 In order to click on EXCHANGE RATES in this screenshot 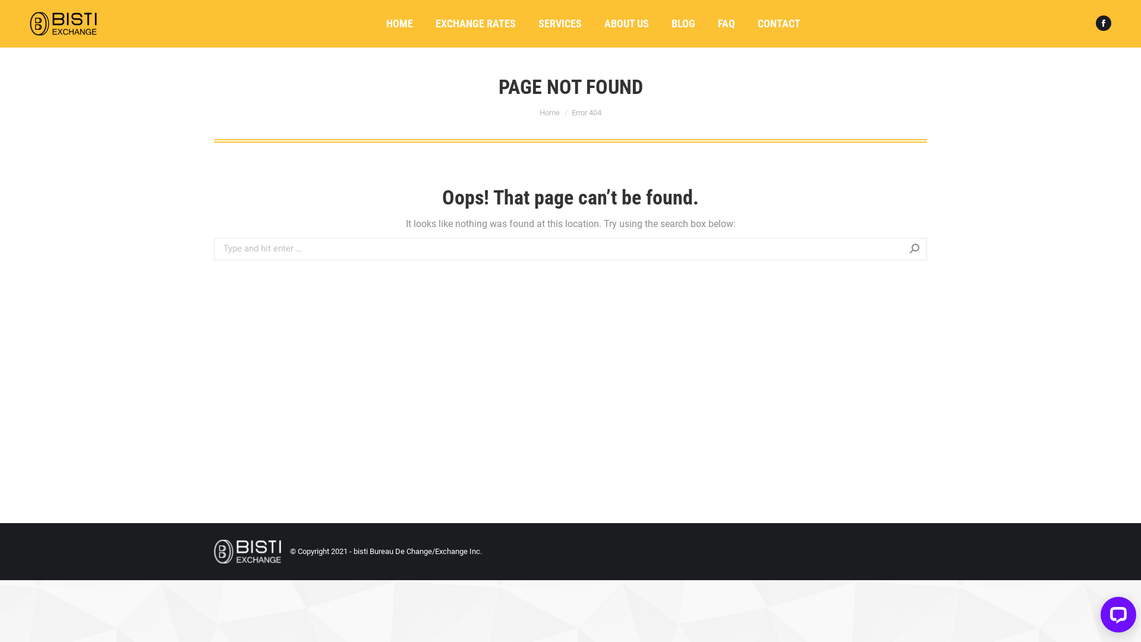, I will do `click(475, 24)`.